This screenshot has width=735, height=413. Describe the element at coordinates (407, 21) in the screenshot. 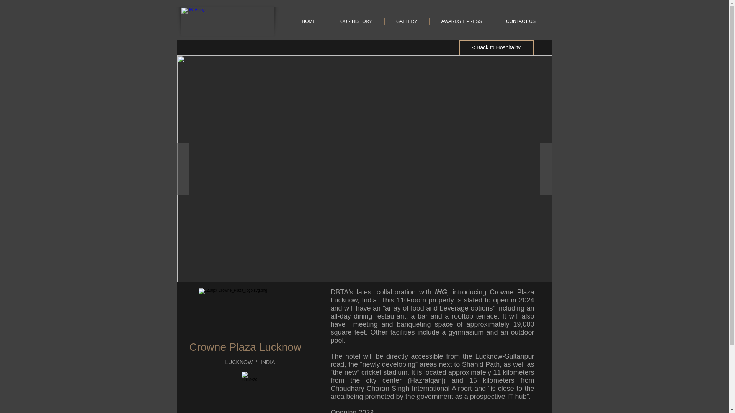

I see `GALLERY` at that location.